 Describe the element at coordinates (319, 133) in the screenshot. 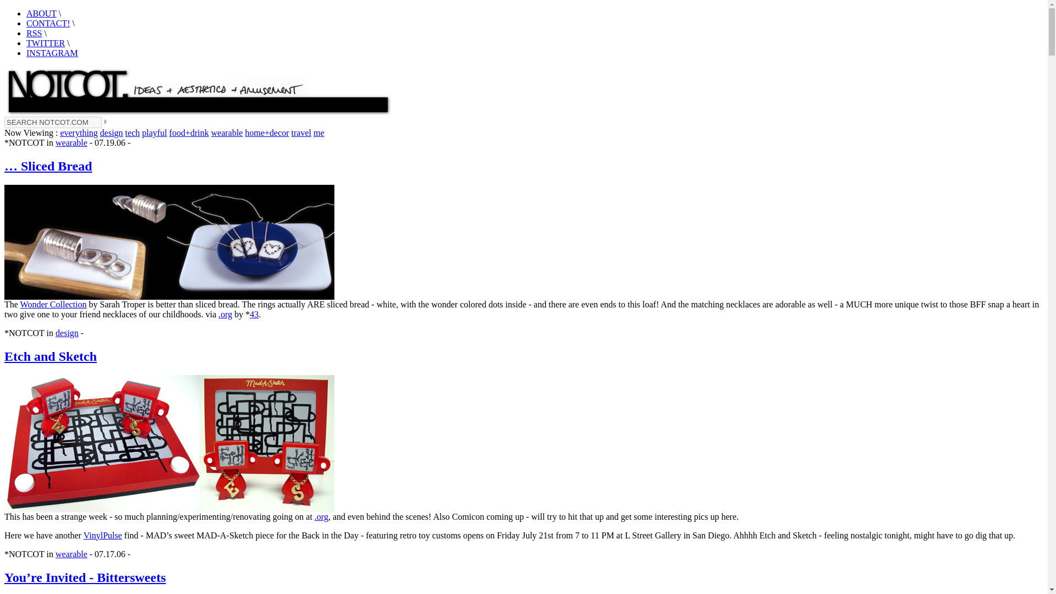

I see `me` at that location.